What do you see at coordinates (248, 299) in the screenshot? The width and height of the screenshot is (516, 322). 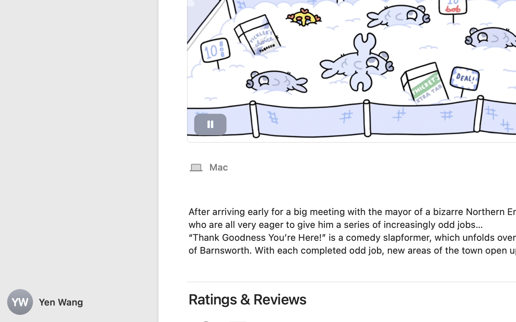 I see `Ratings & Reviews` at bounding box center [248, 299].